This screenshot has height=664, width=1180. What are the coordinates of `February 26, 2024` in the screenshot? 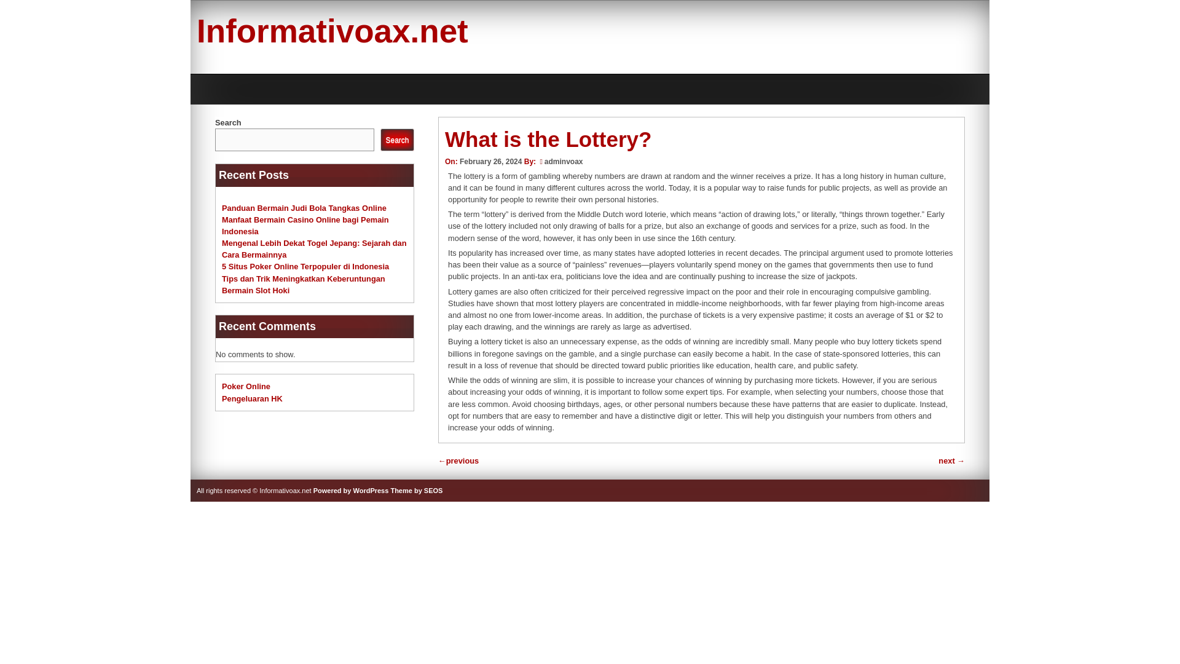 It's located at (490, 161).